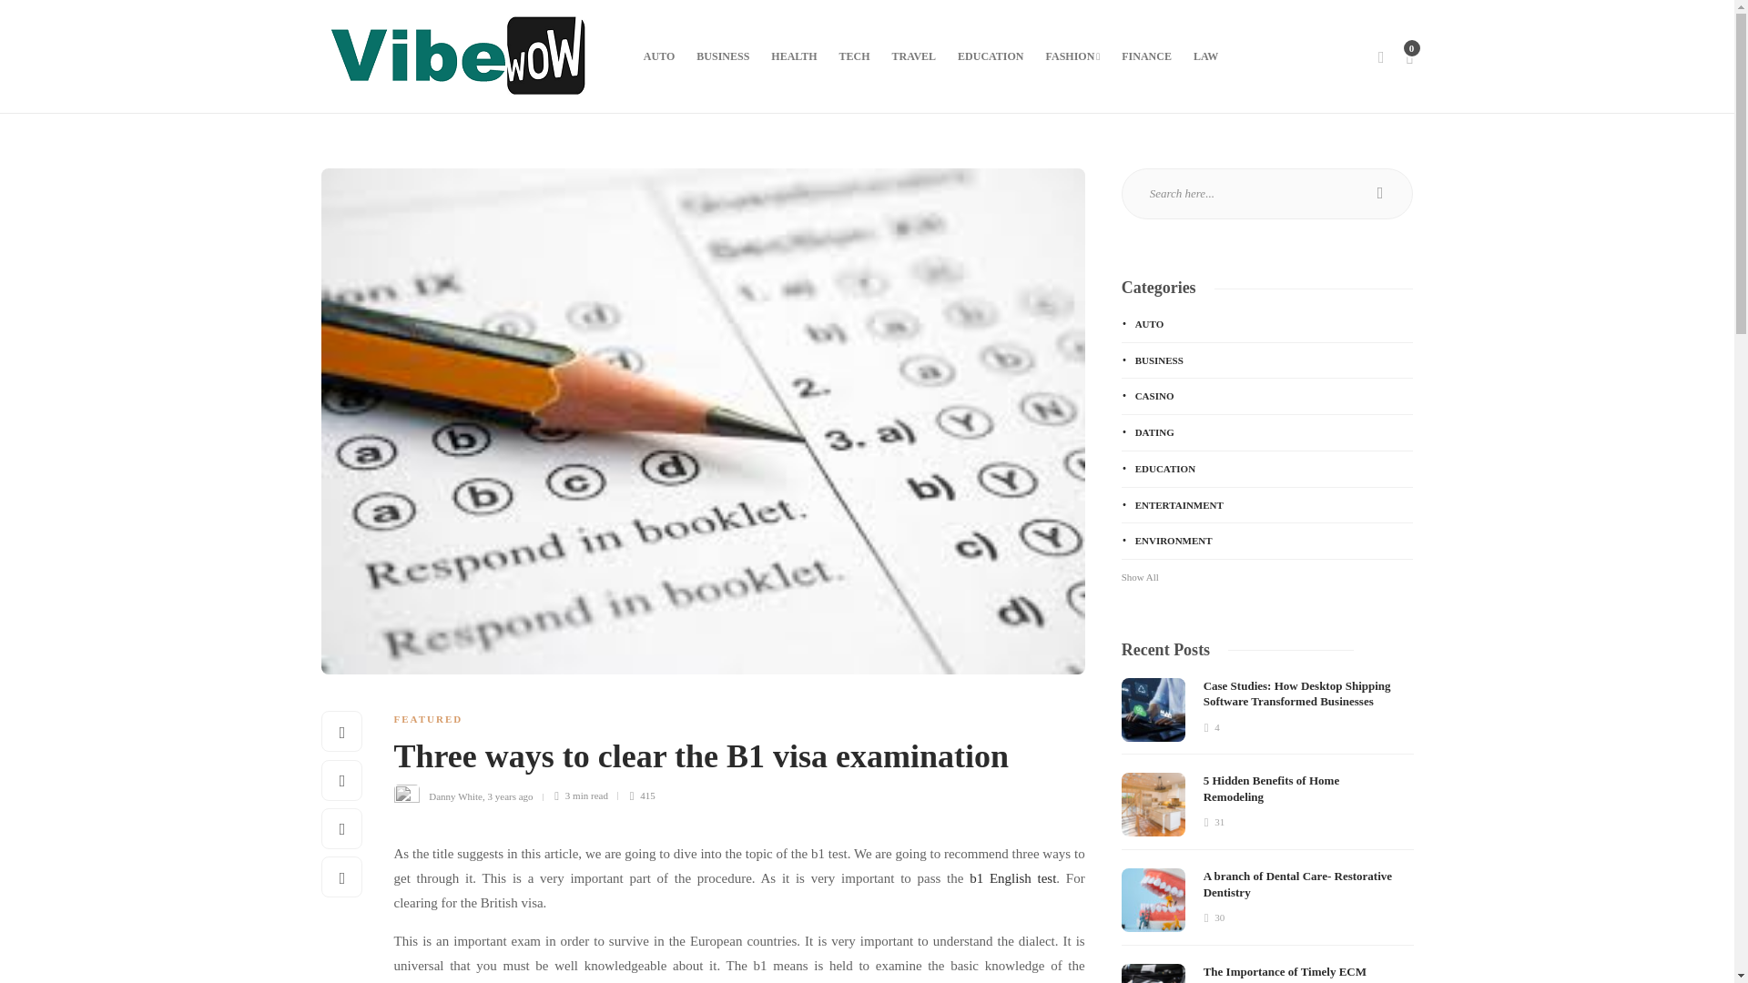 The width and height of the screenshot is (1748, 983). I want to click on EDUCATION, so click(991, 56).